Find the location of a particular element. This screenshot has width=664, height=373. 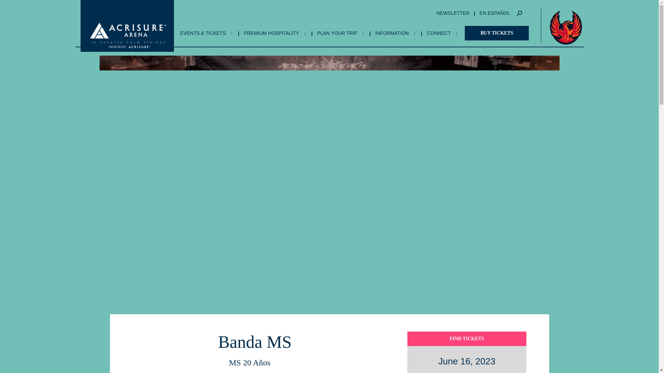

NEWSLETTER is located at coordinates (452, 13).